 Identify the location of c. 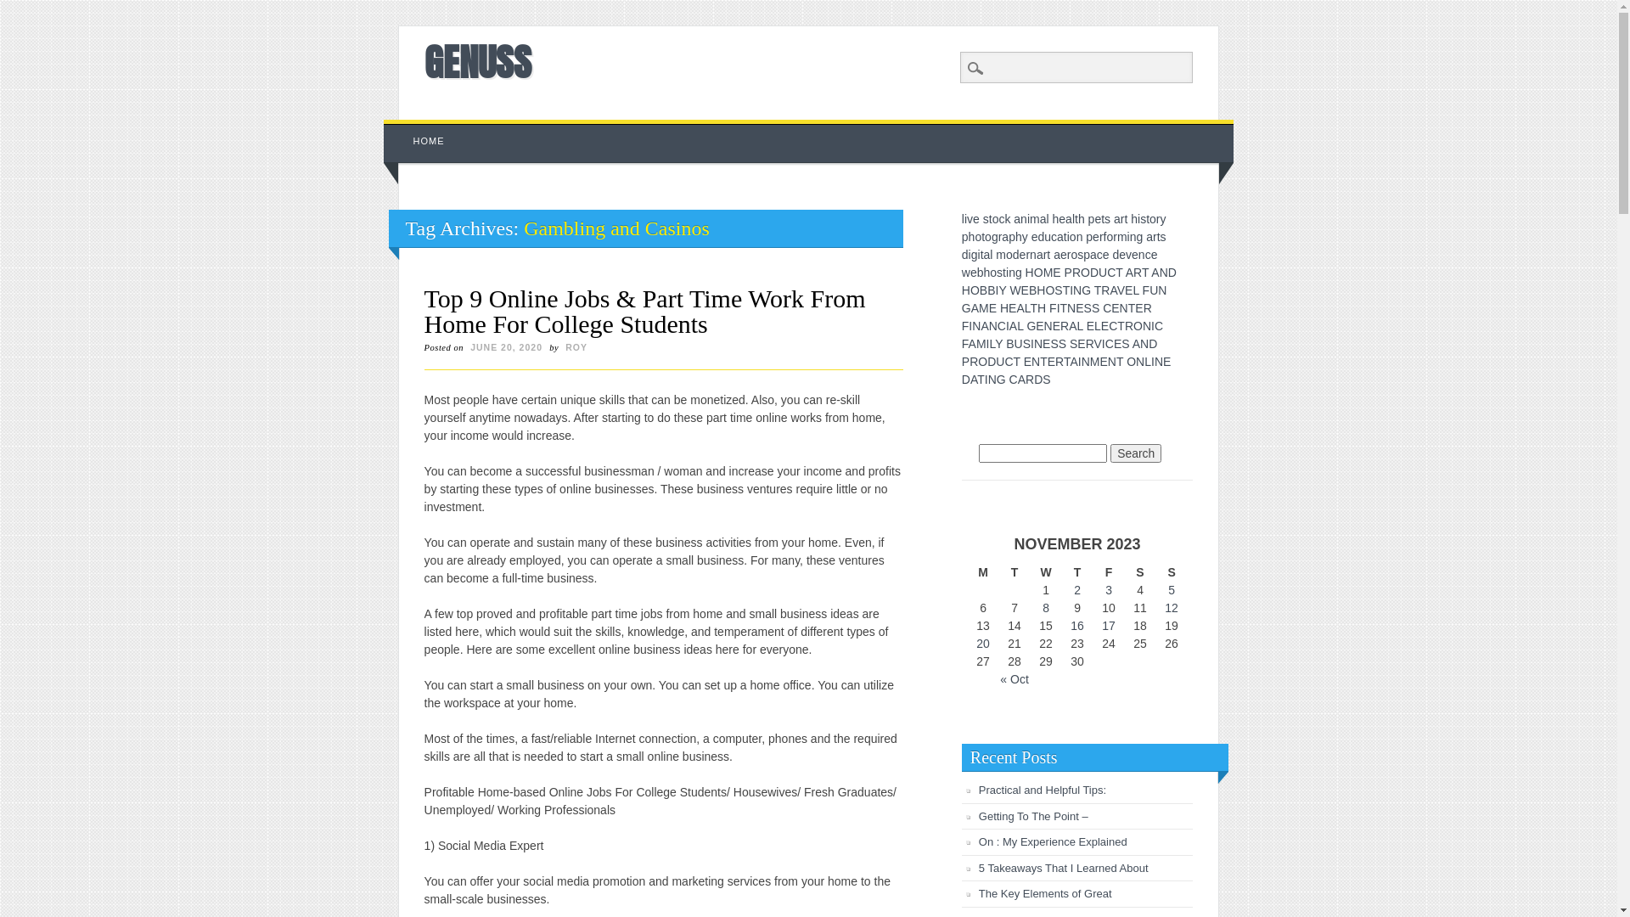
(1002, 219).